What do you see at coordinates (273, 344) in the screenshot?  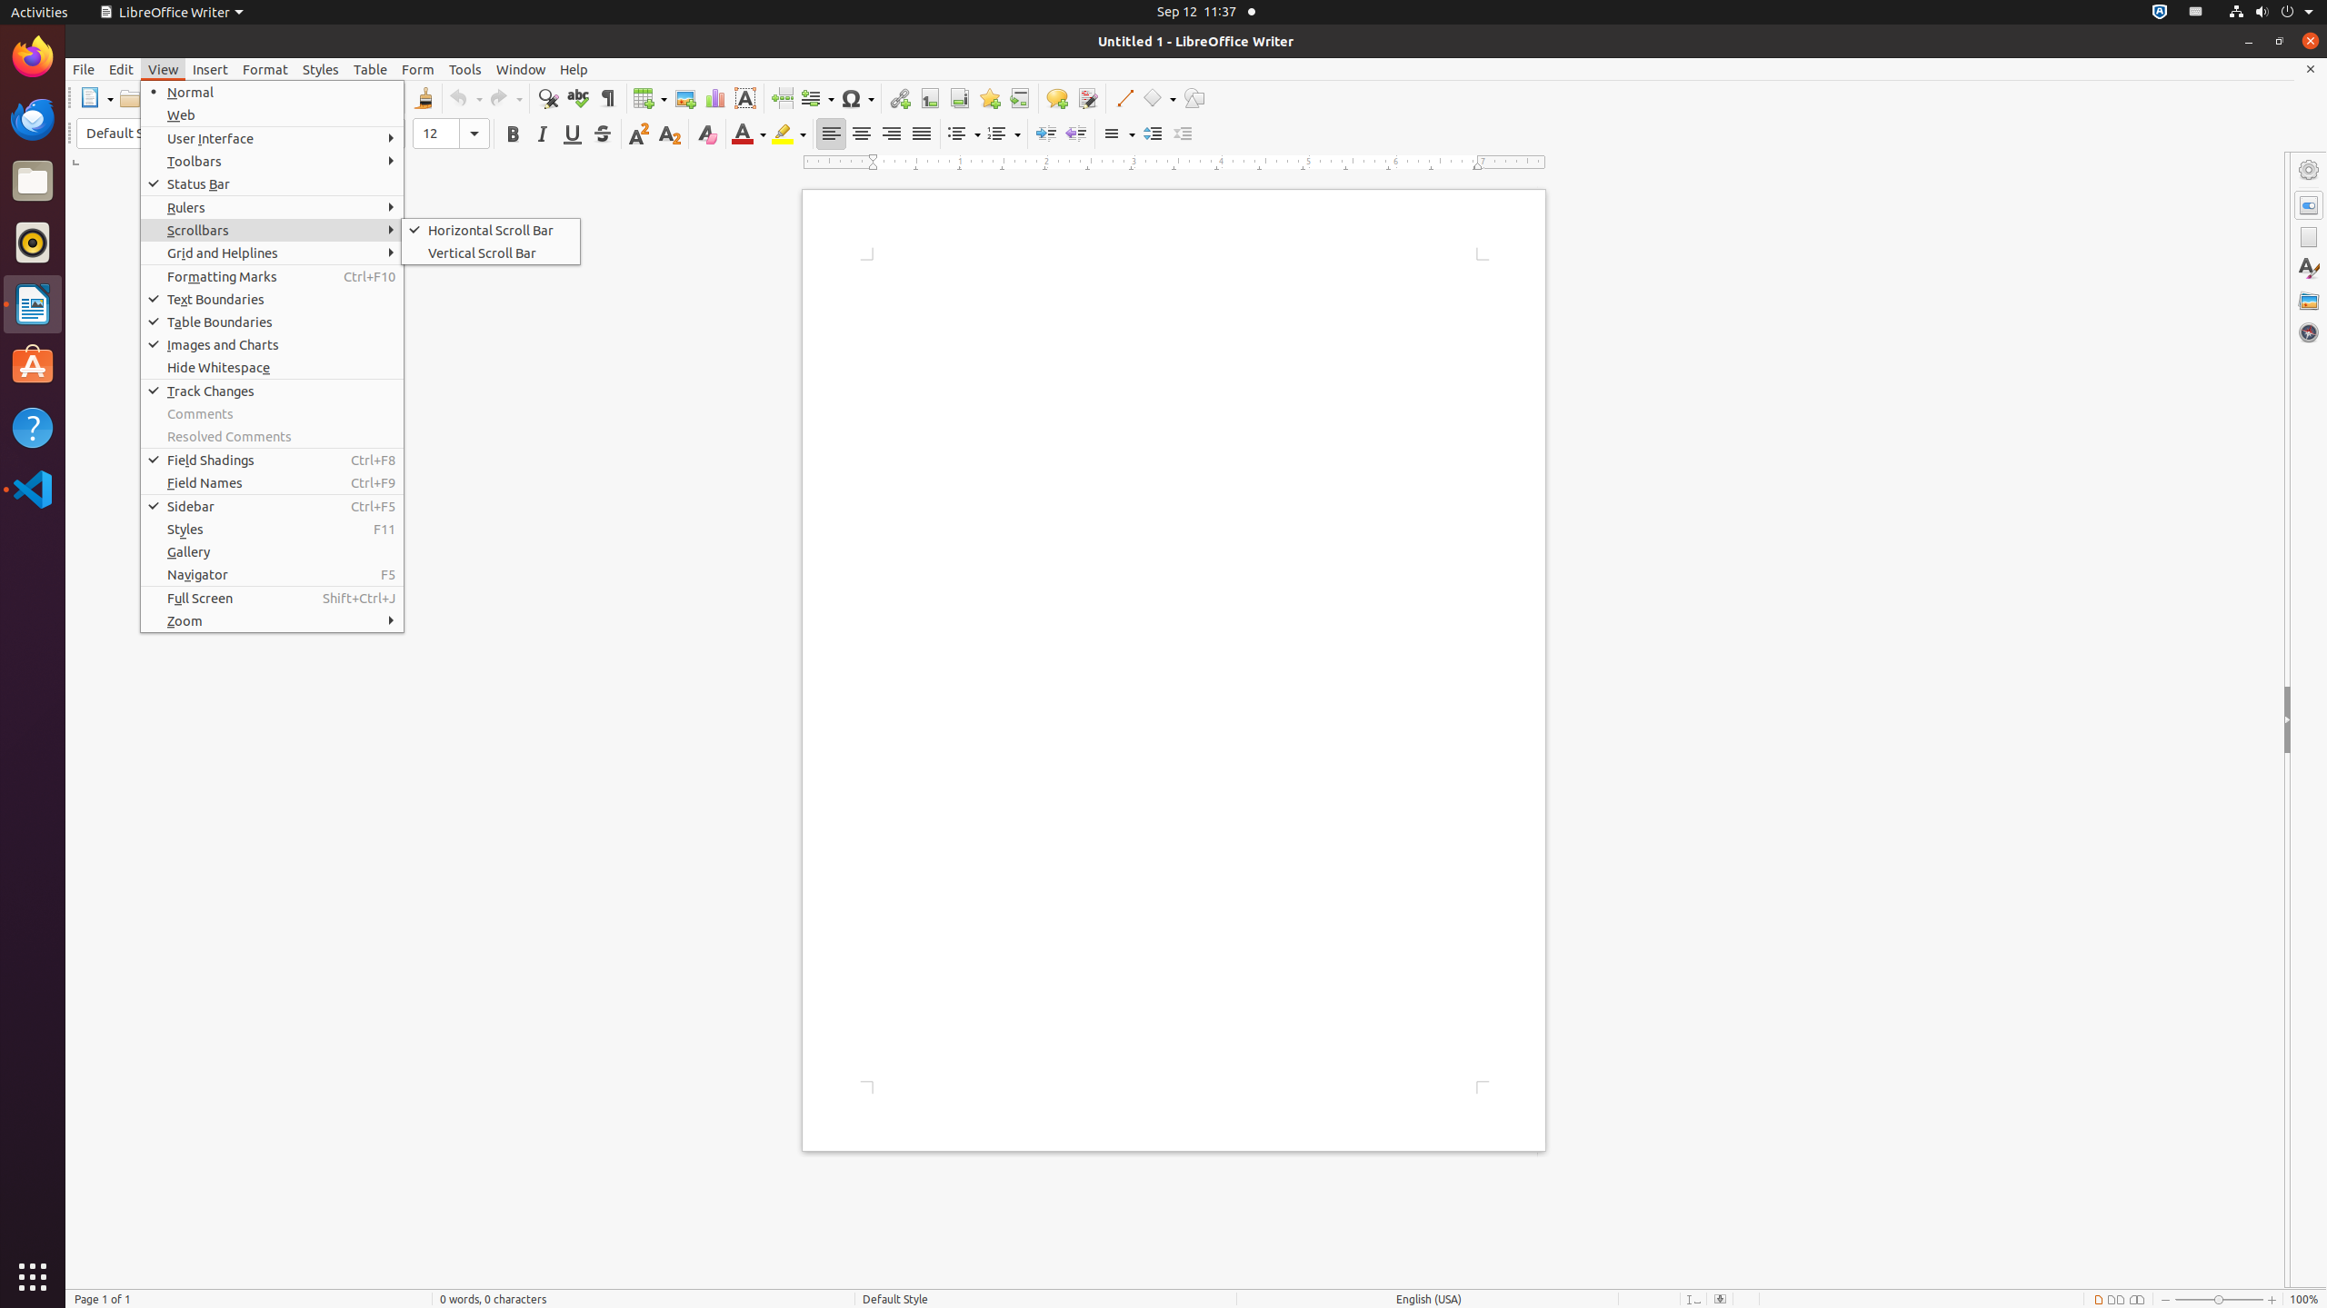 I see `Images and Charts` at bounding box center [273, 344].